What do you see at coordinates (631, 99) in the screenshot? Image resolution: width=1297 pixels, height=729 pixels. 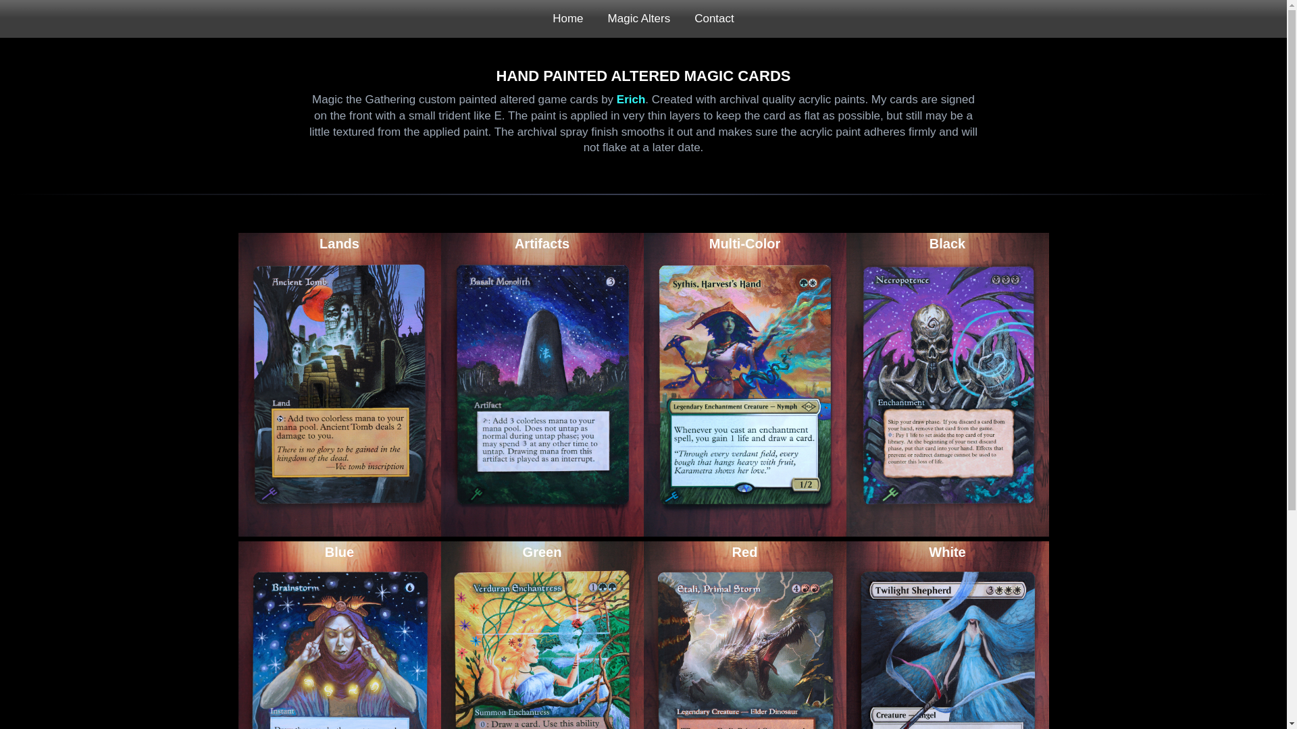 I see `Erich` at bounding box center [631, 99].